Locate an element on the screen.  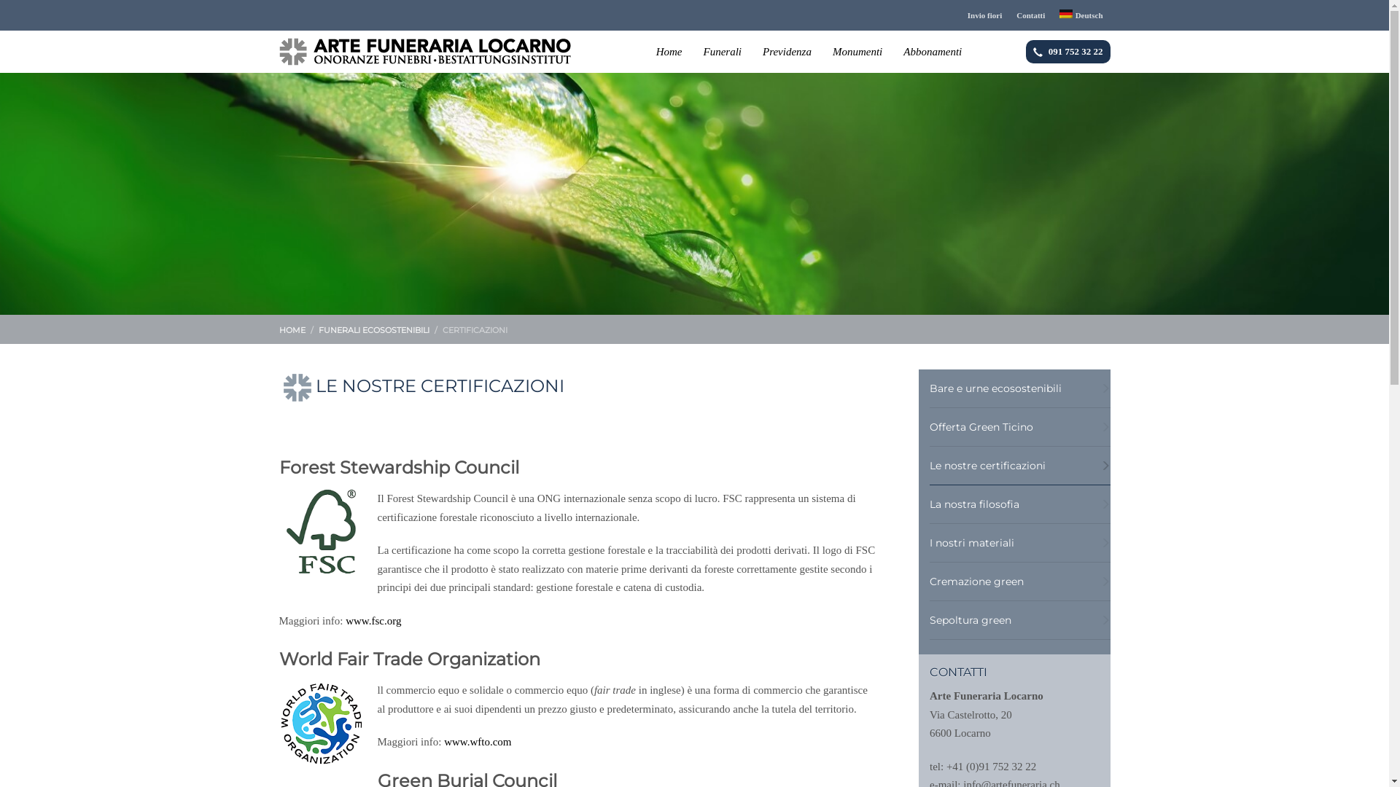
www.wfto.com is located at coordinates (478, 742).